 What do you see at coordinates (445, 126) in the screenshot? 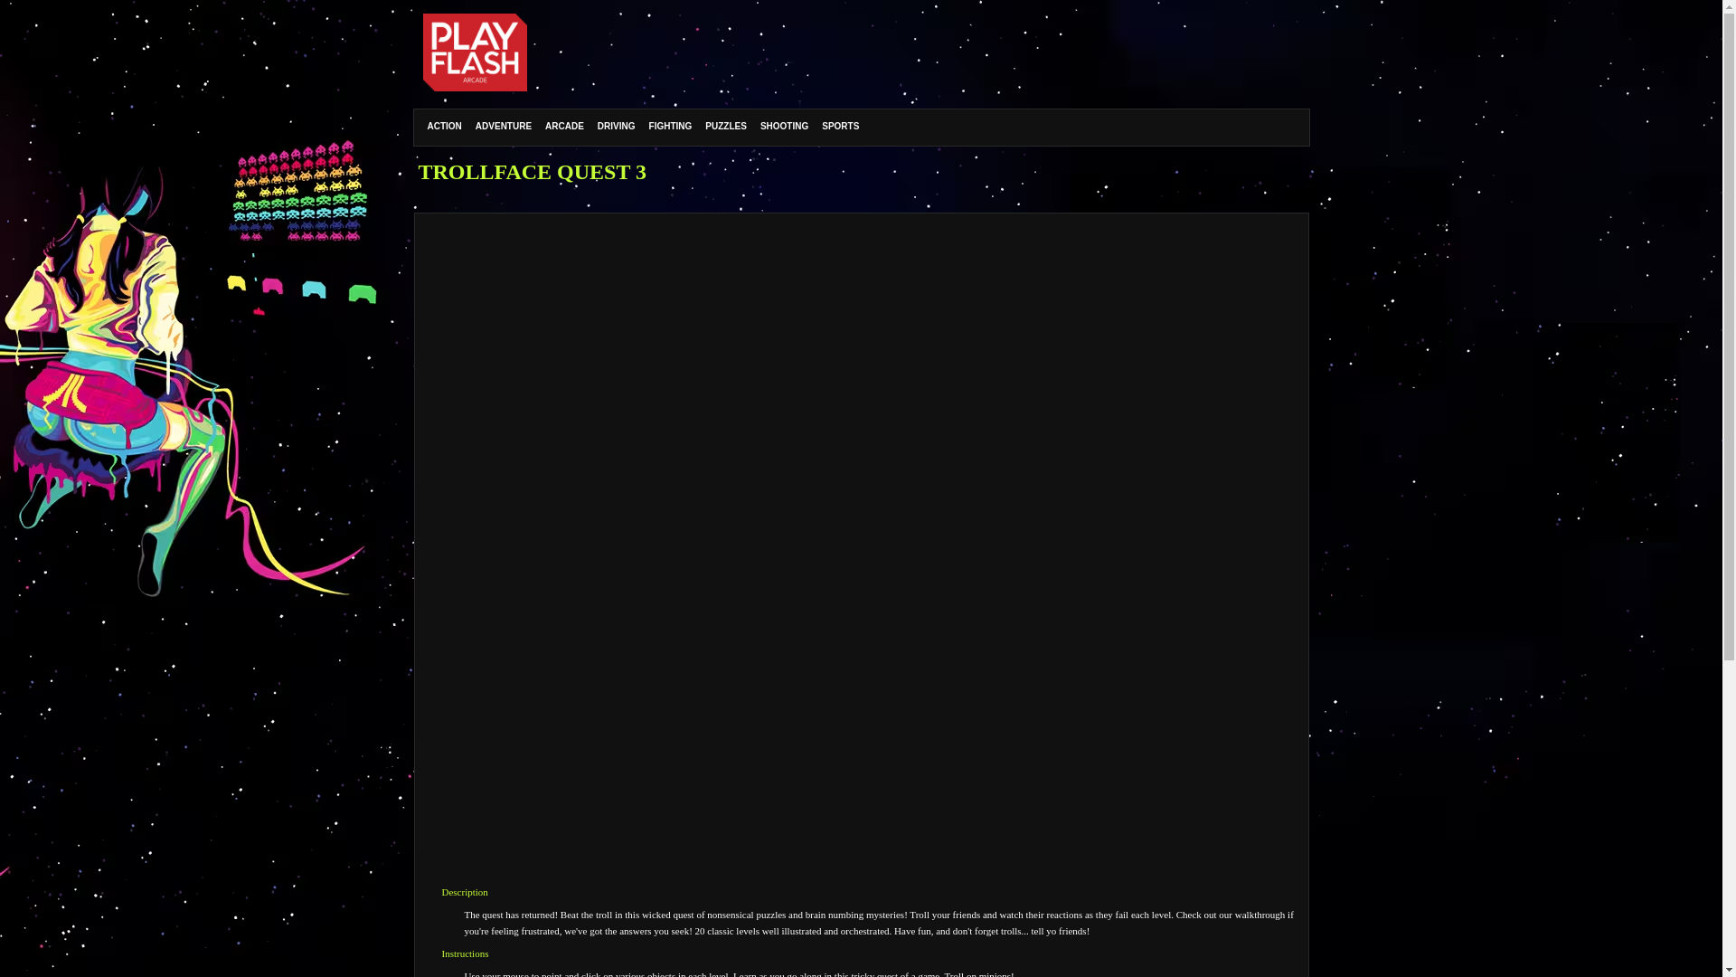
I see `ACTION` at bounding box center [445, 126].